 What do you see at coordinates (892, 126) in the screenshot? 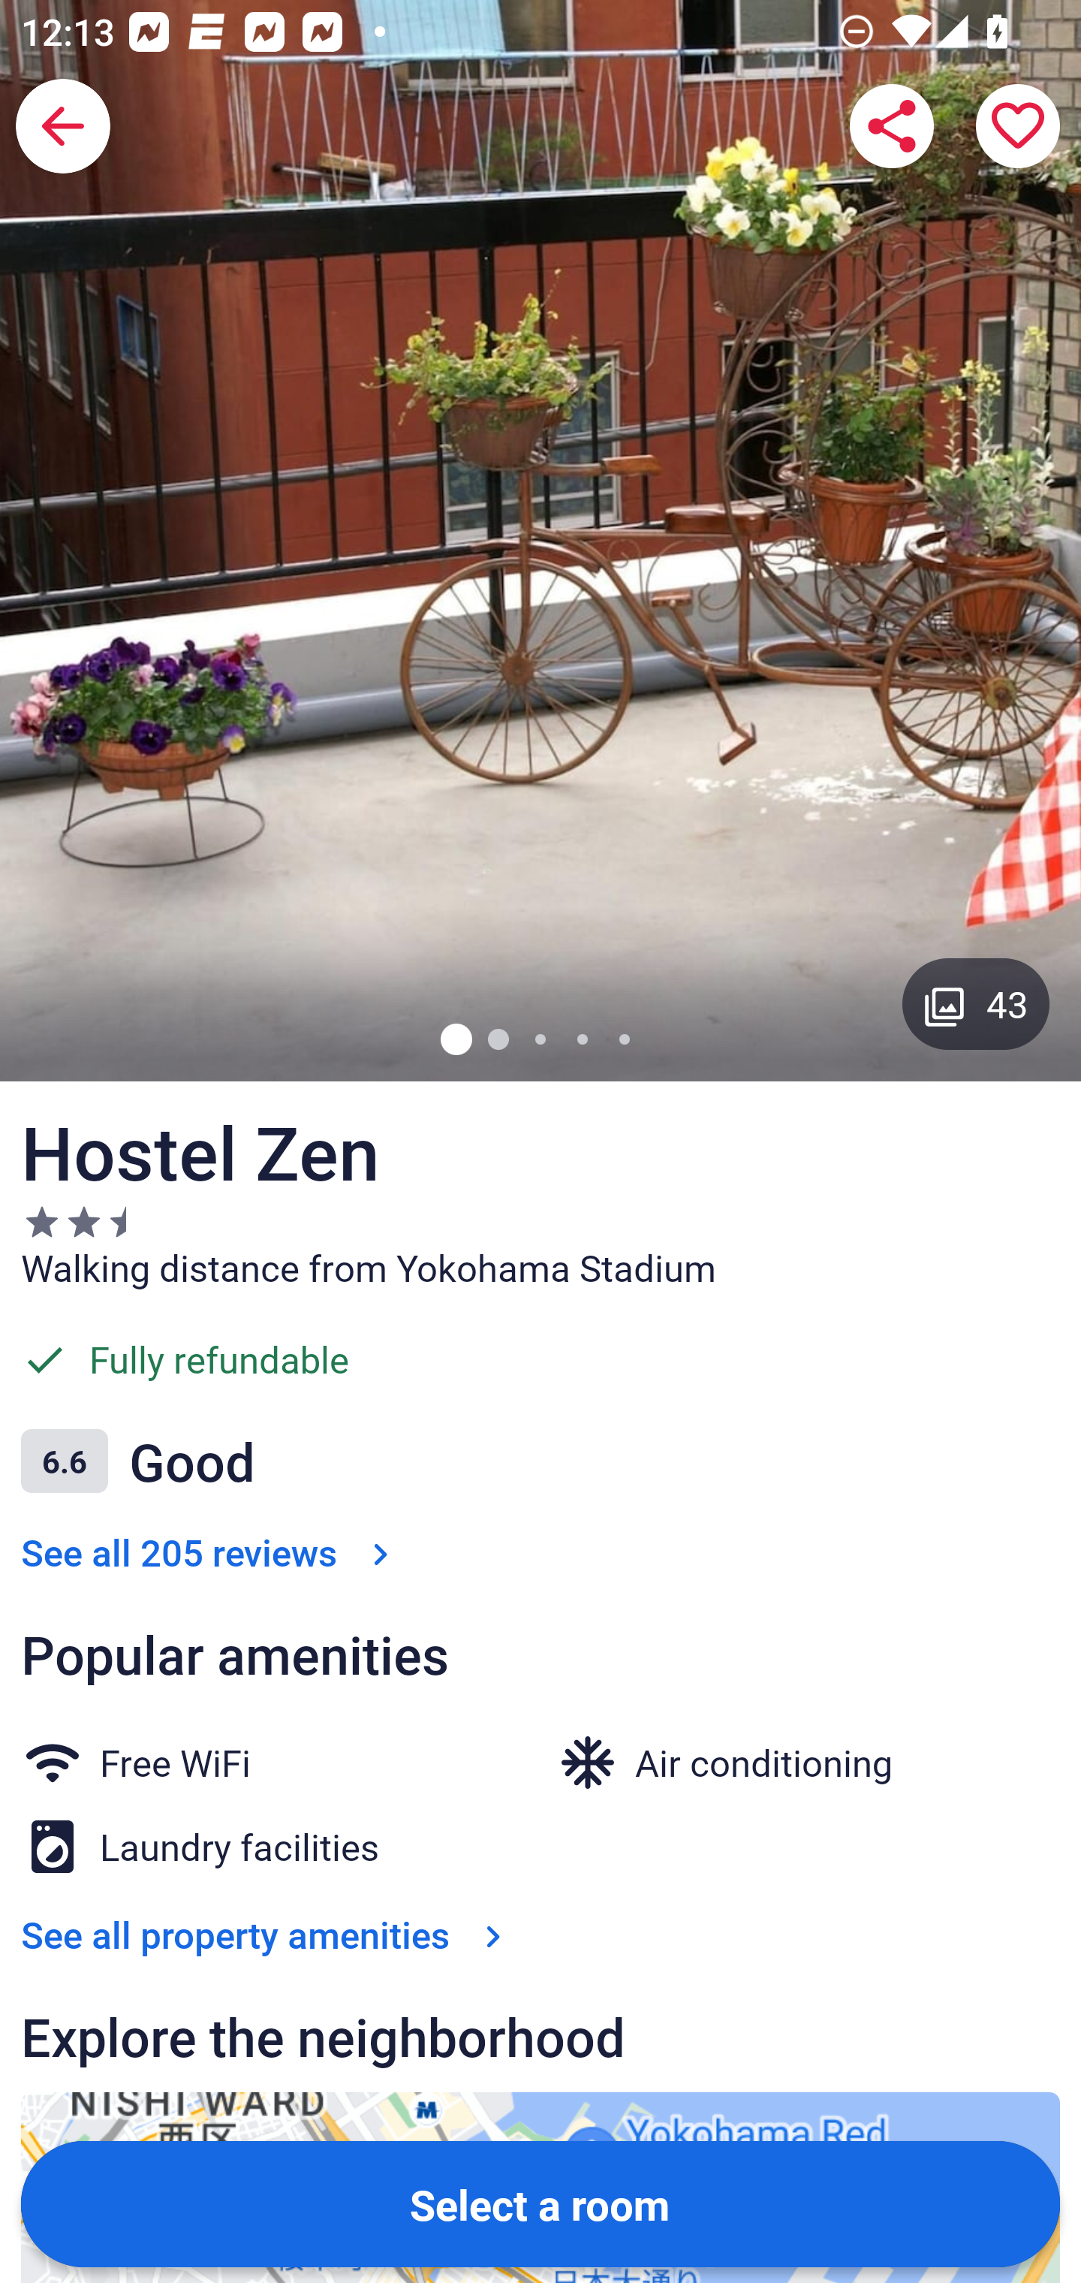
I see `Share Hostel Zen` at bounding box center [892, 126].